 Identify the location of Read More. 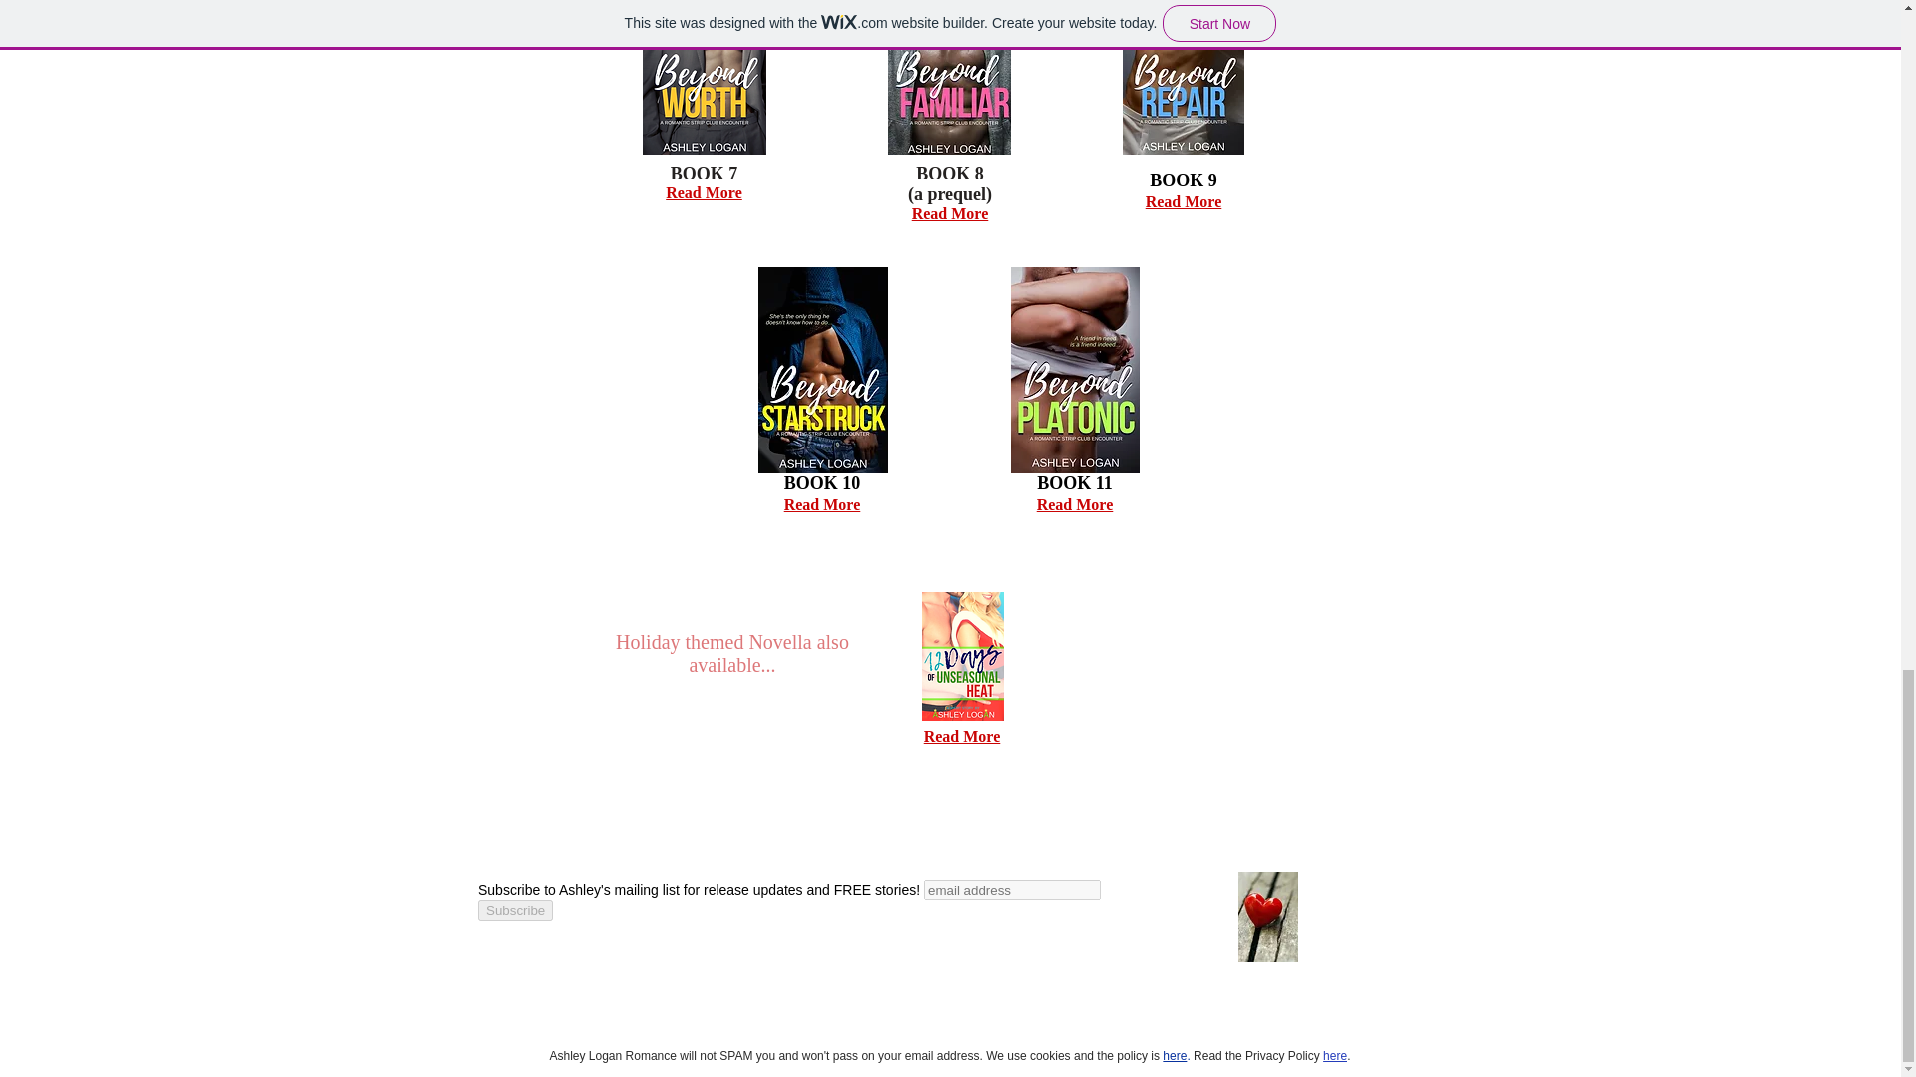
(704, 191).